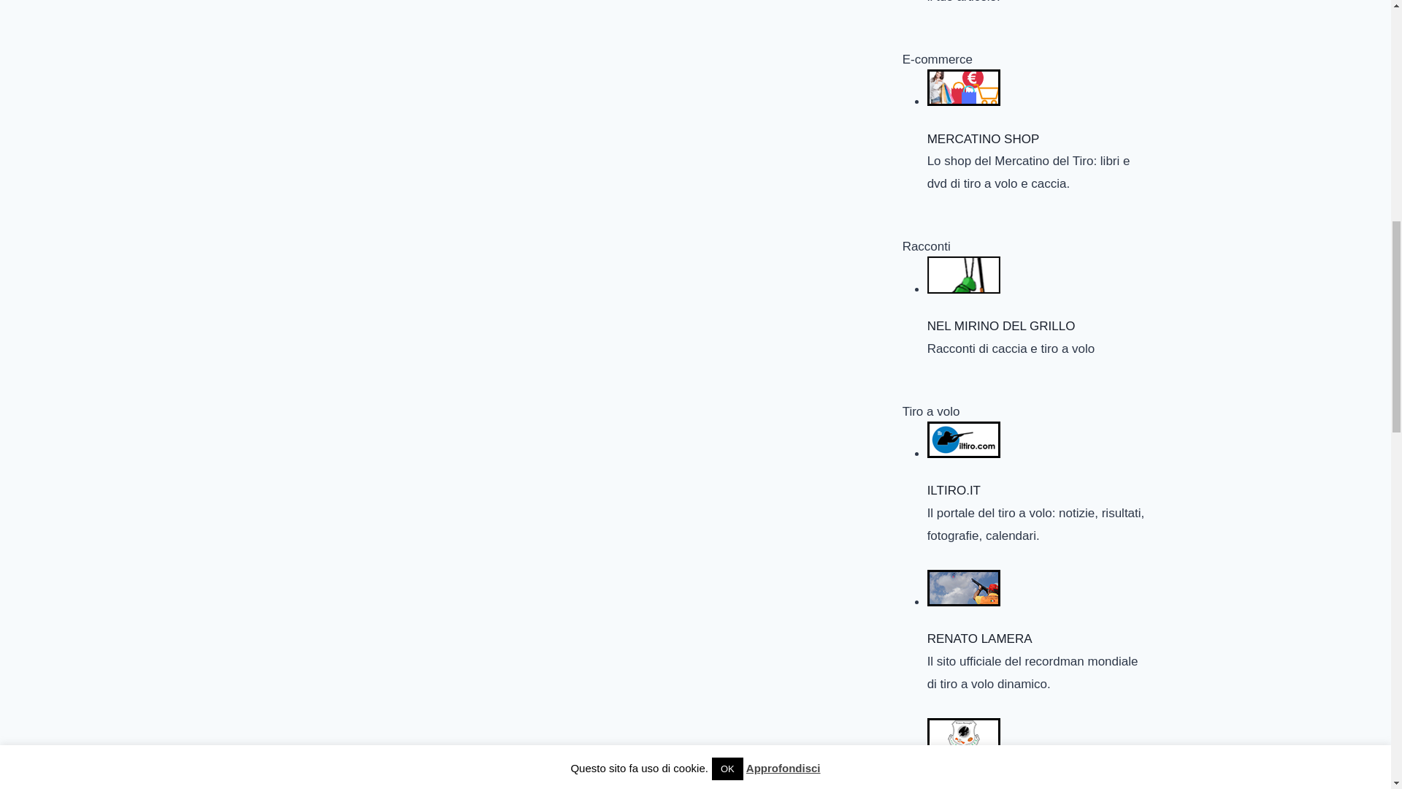  What do you see at coordinates (964, 88) in the screenshot?
I see `MERCATINO SHOP` at bounding box center [964, 88].